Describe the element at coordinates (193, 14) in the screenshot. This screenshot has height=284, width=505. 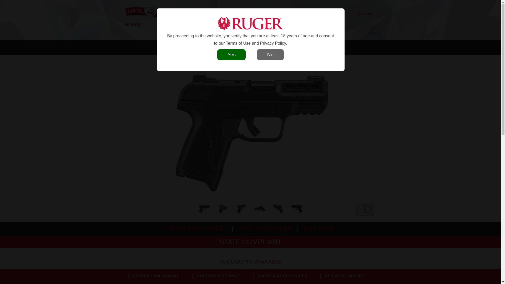
I see `PISTOLS` at that location.